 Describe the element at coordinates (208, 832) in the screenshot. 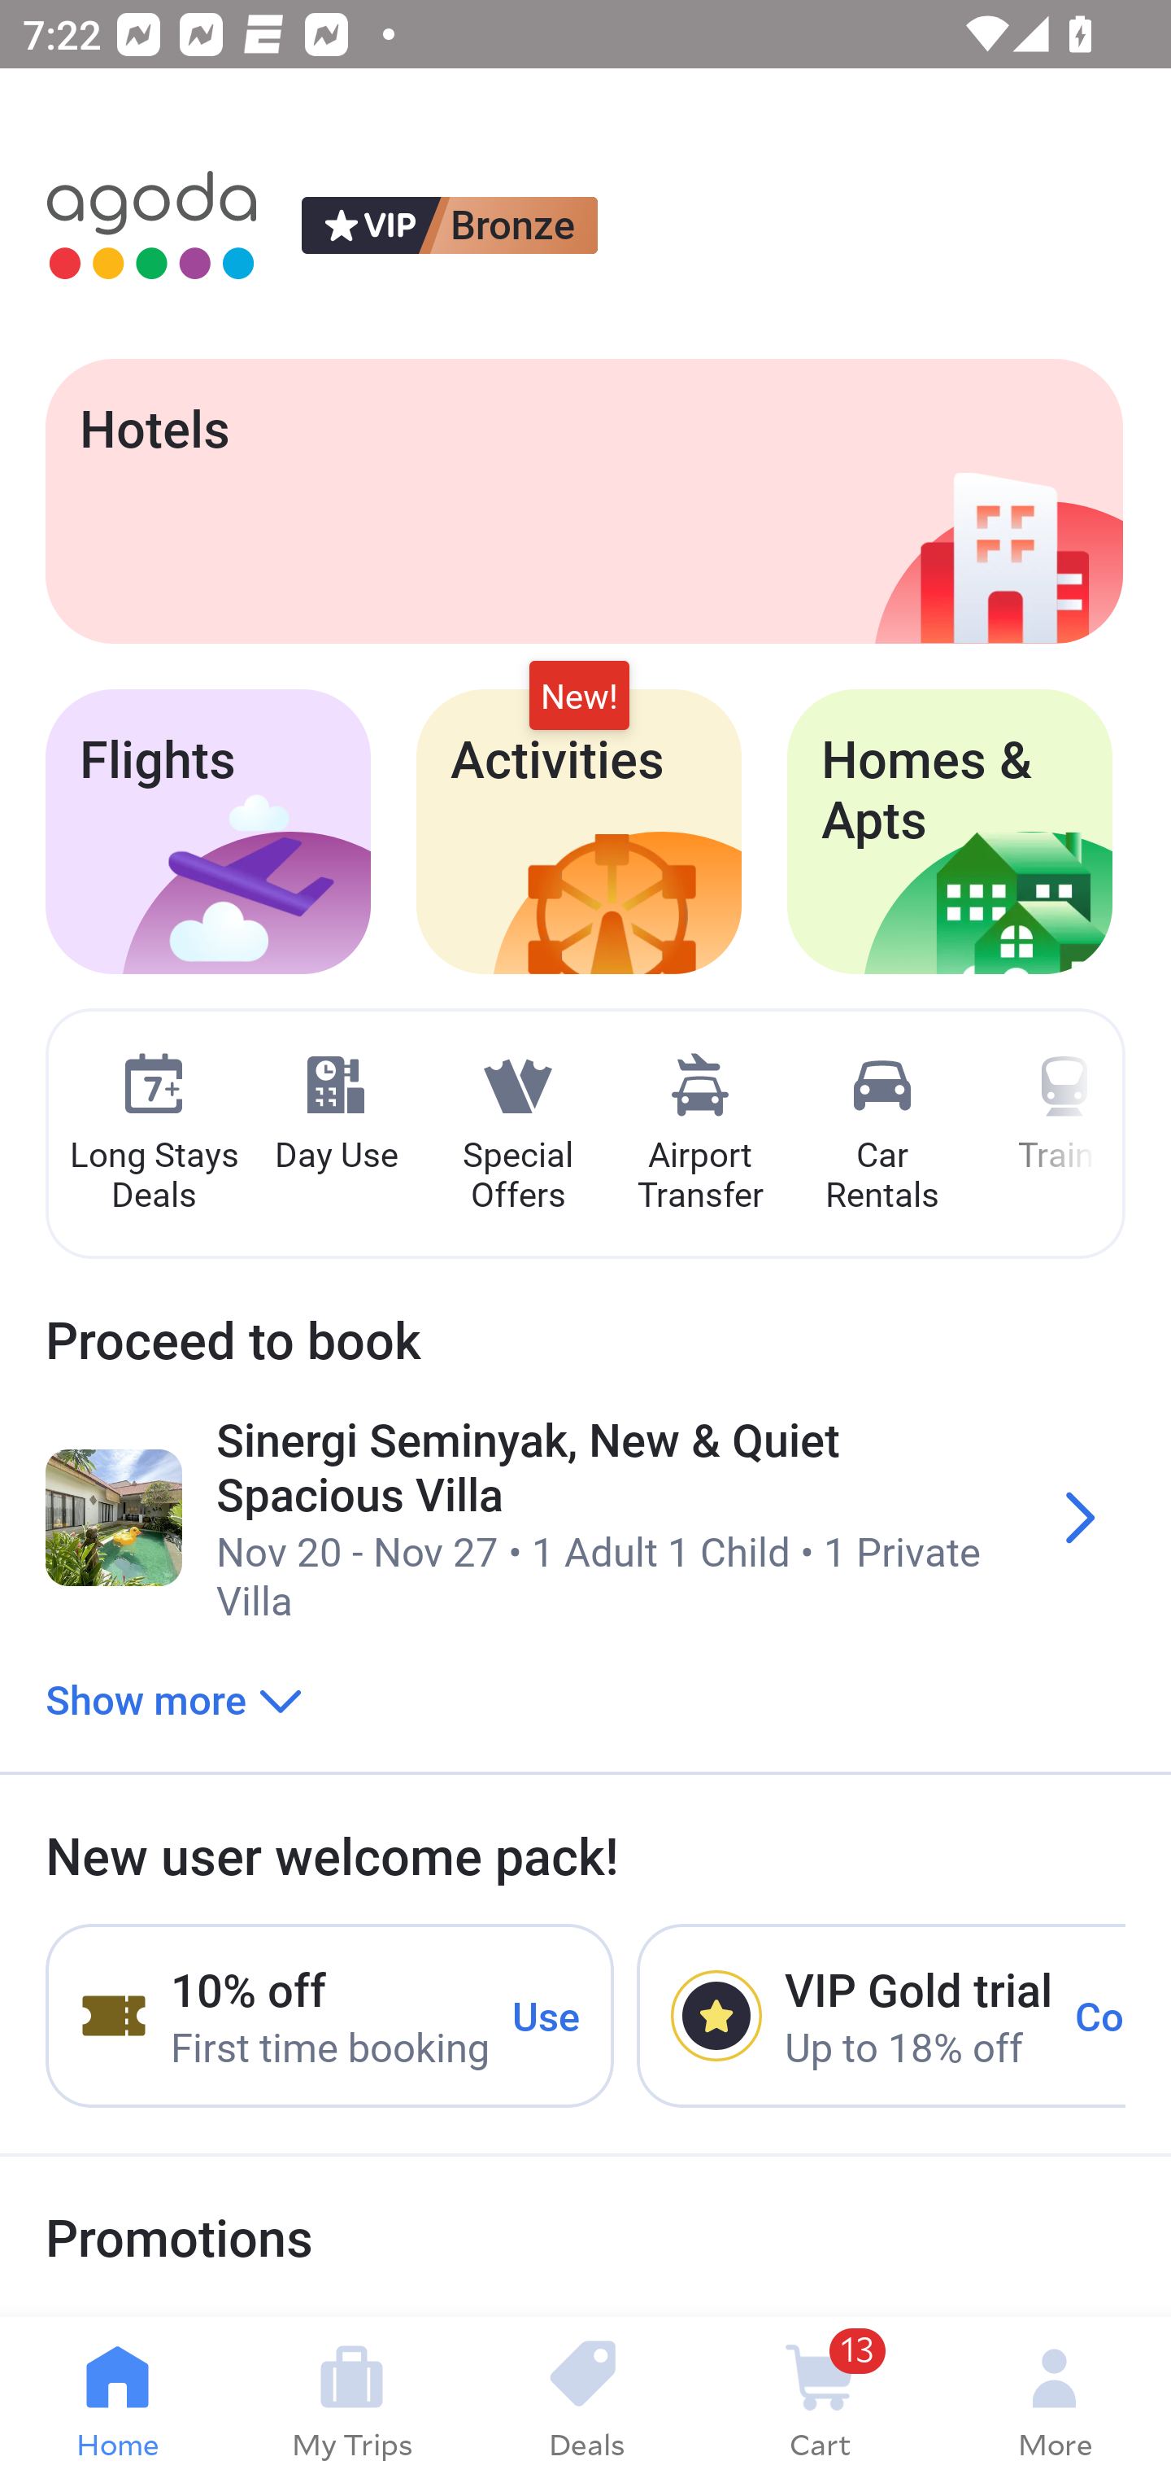

I see `Flights` at that location.